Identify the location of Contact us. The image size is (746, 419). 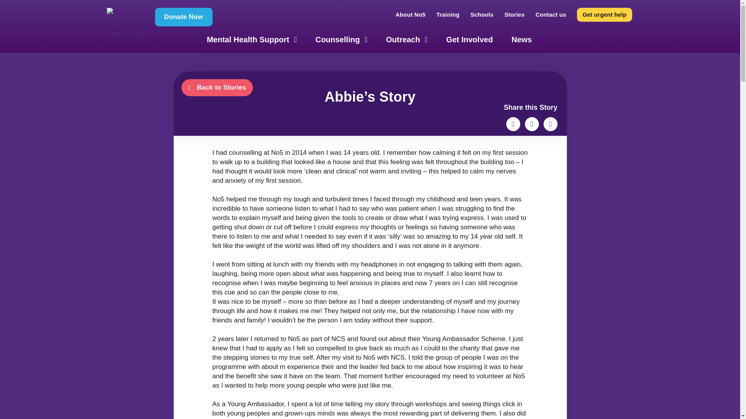
(550, 15).